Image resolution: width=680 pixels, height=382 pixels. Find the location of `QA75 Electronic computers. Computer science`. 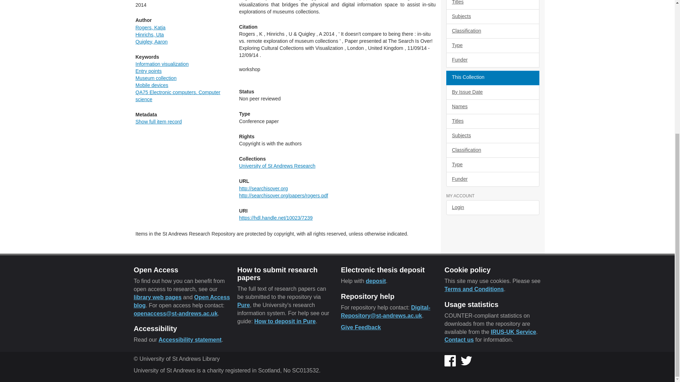

QA75 Electronic computers. Computer science is located at coordinates (178, 95).